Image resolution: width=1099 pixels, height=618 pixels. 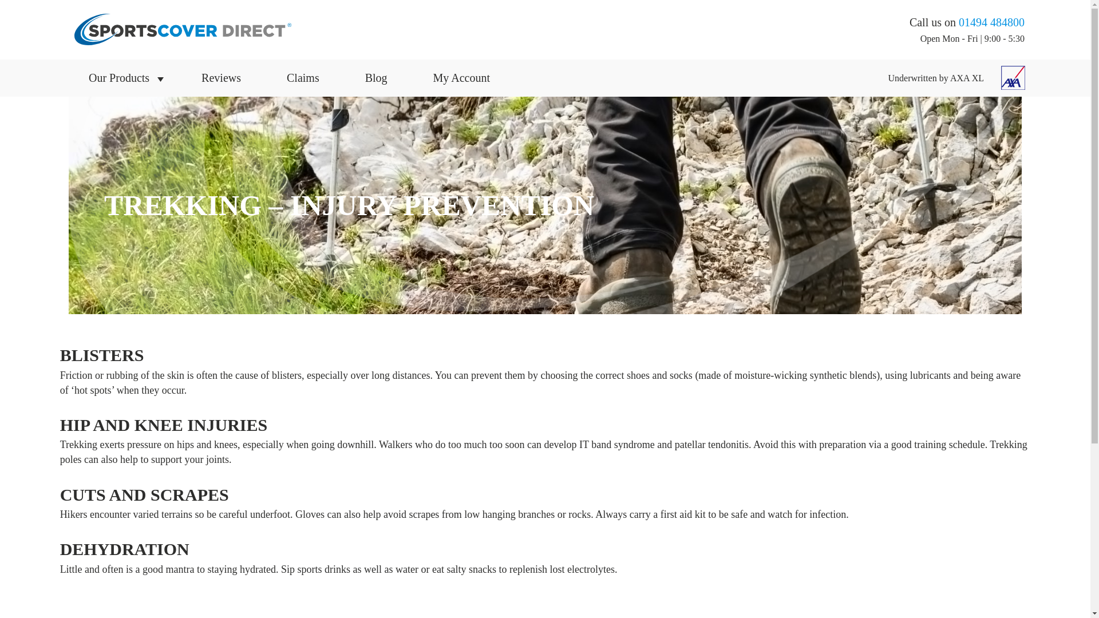 What do you see at coordinates (303, 78) in the screenshot?
I see `Claims` at bounding box center [303, 78].